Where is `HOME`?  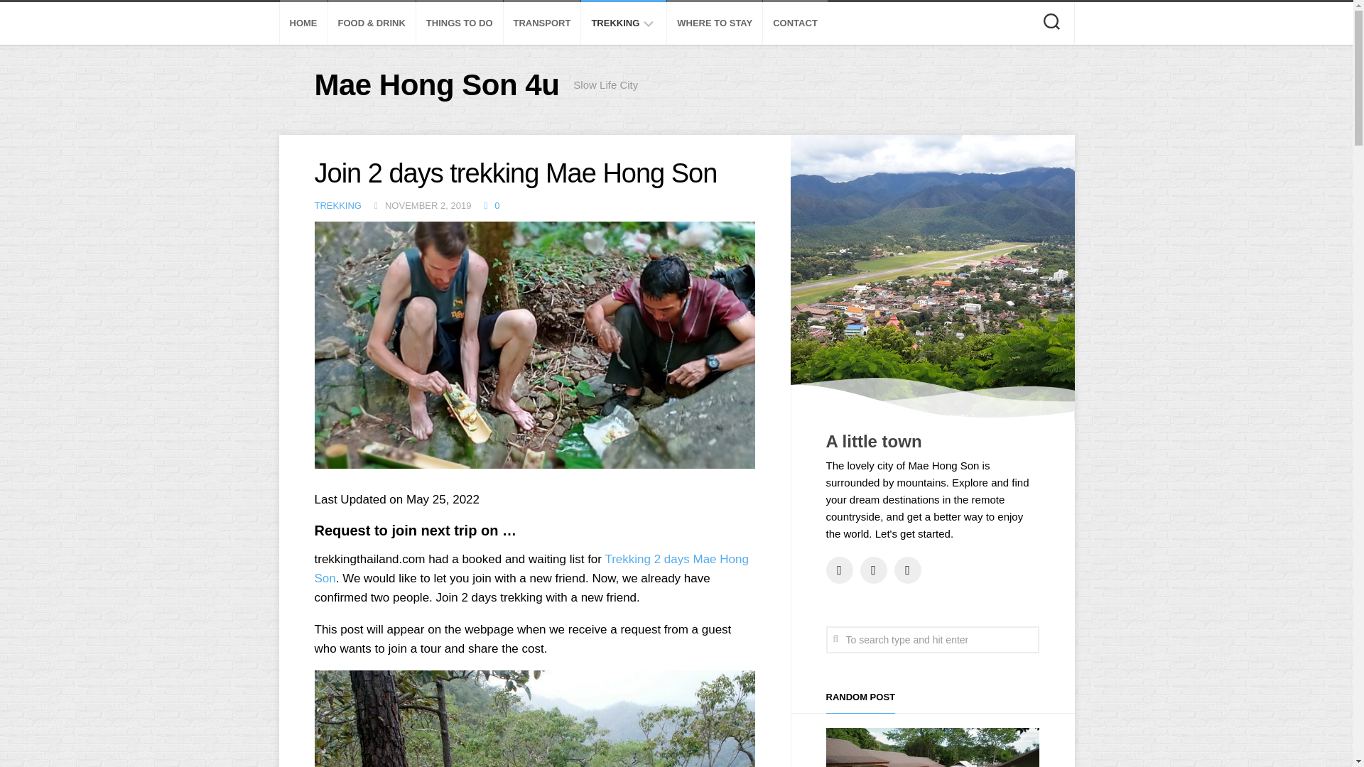
HOME is located at coordinates (303, 23).